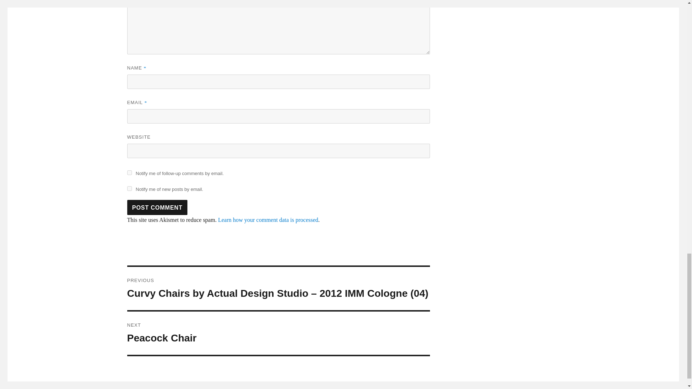  What do you see at coordinates (129, 189) in the screenshot?
I see `subscribe` at bounding box center [129, 189].